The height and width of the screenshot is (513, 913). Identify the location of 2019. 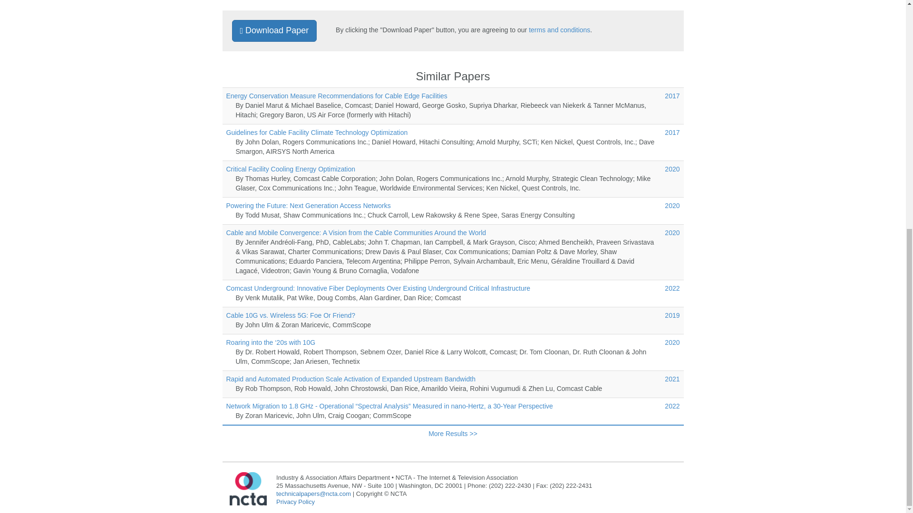
(671, 315).